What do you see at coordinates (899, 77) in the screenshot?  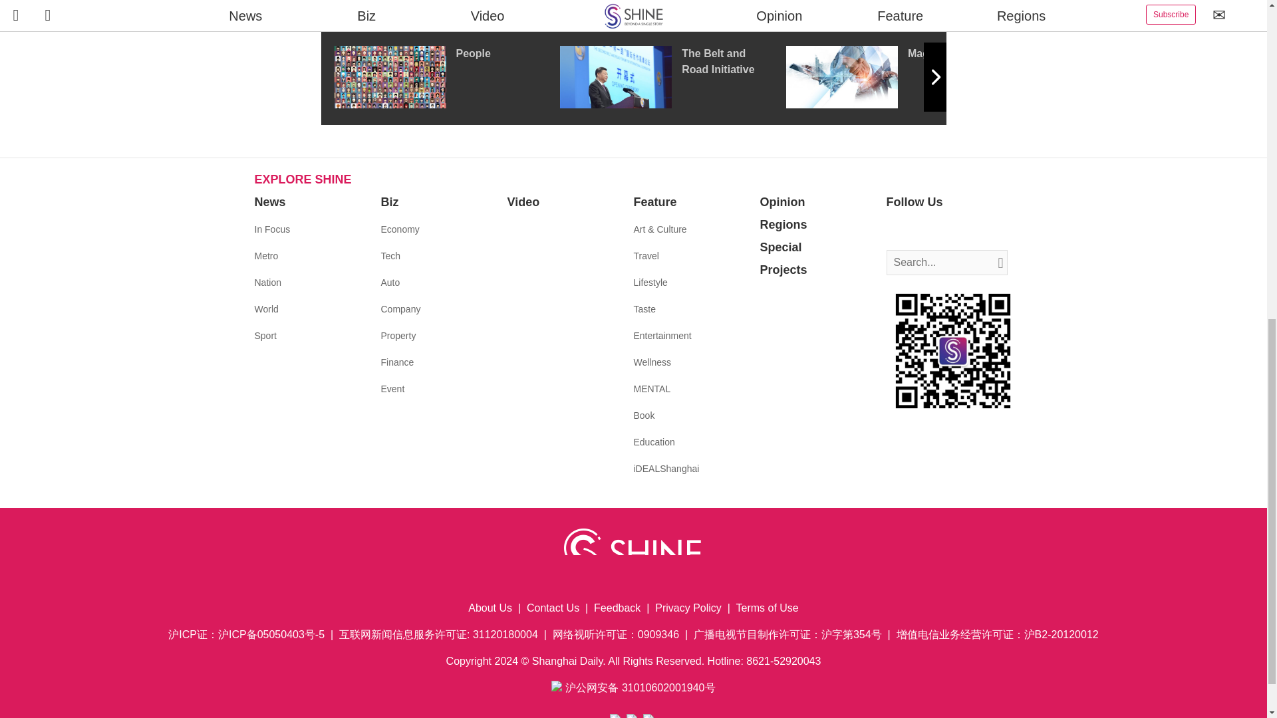 I see `MagHub` at bounding box center [899, 77].